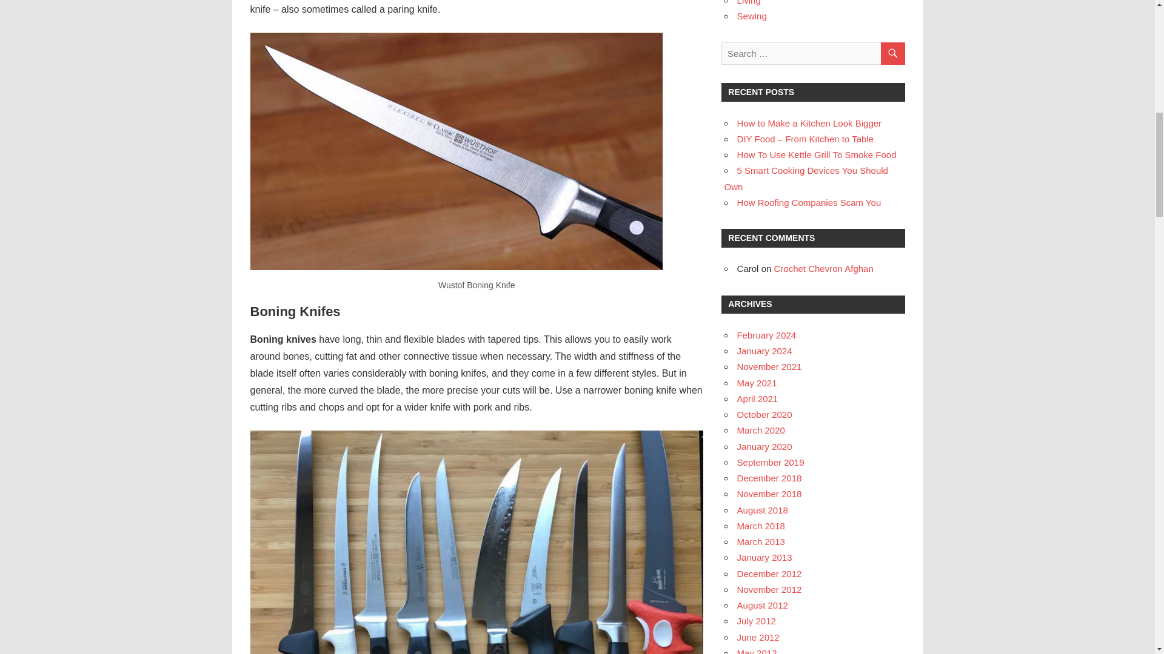 The height and width of the screenshot is (654, 1164). What do you see at coordinates (823, 269) in the screenshot?
I see `Crochet Chevron Afghan` at bounding box center [823, 269].